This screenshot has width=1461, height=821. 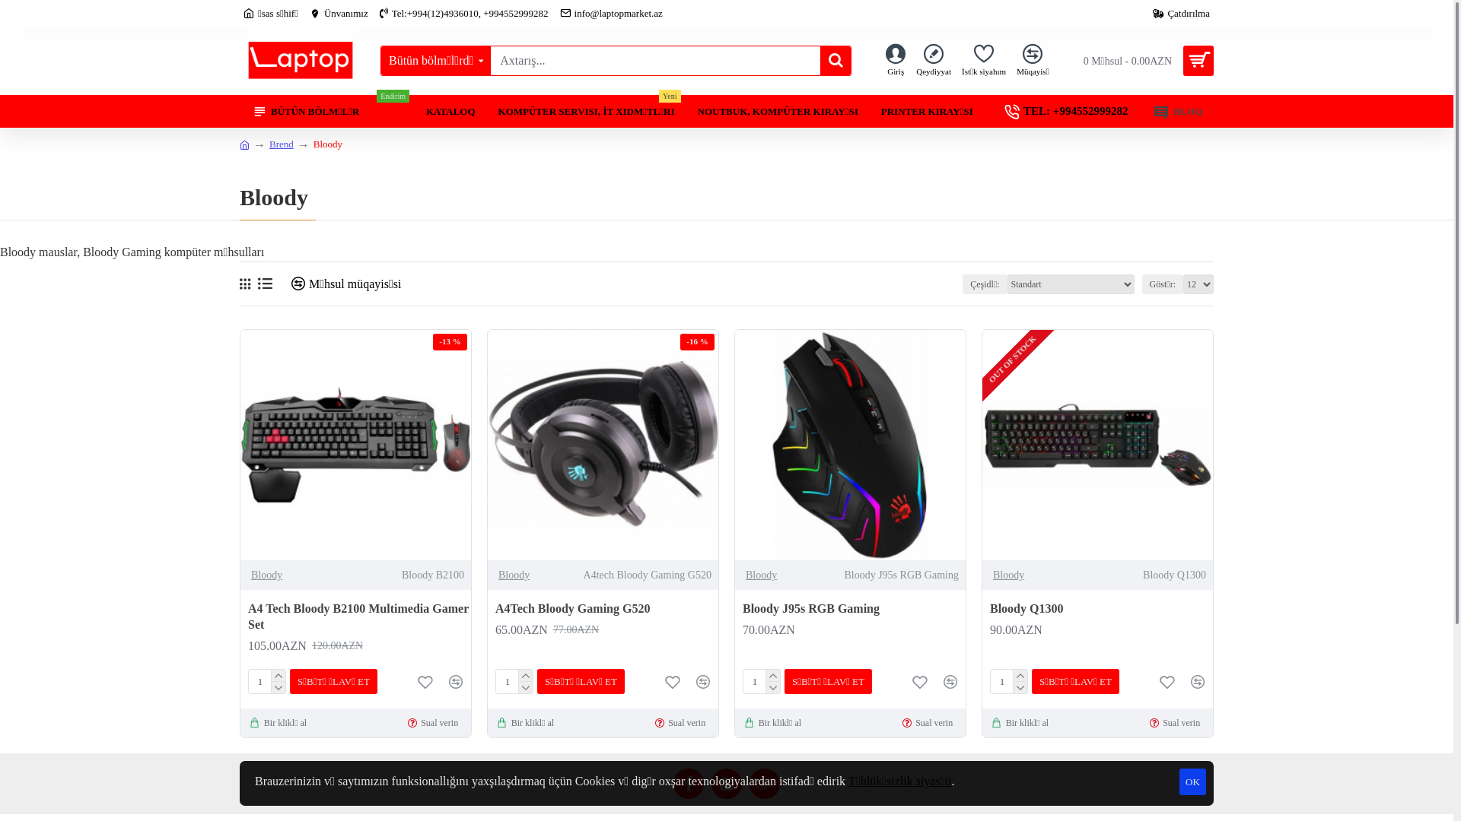 What do you see at coordinates (612, 14) in the screenshot?
I see `info@laptopmarket.az` at bounding box center [612, 14].